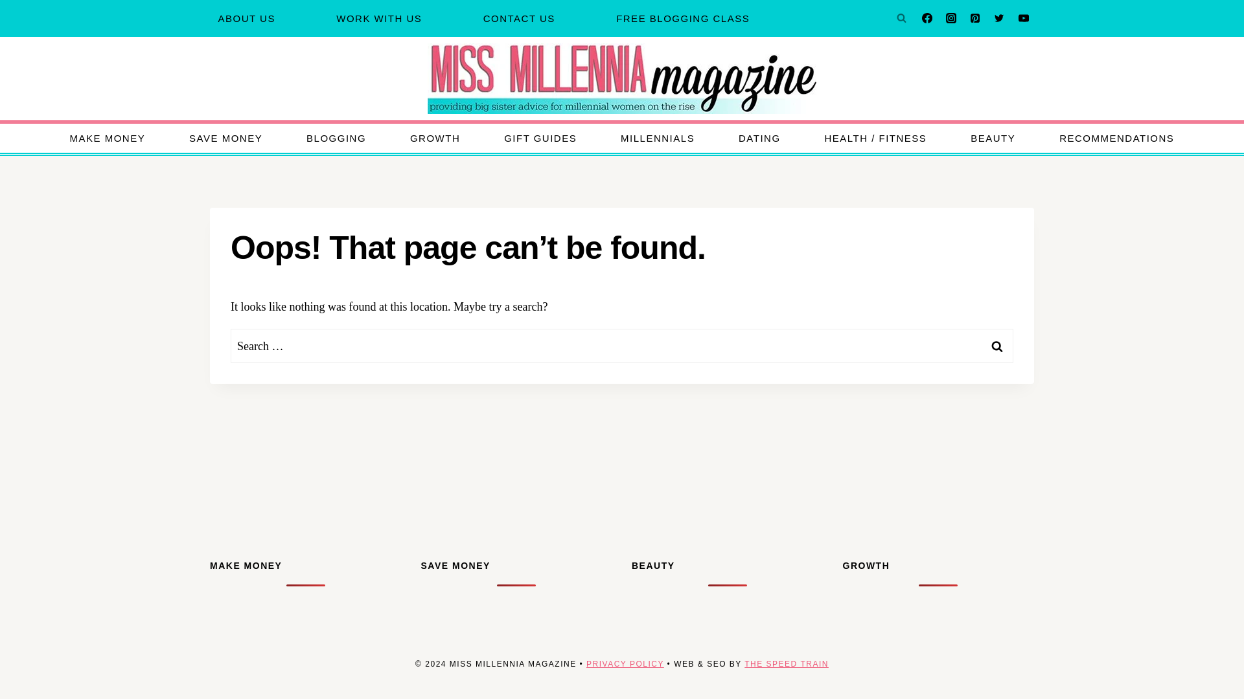 Image resolution: width=1244 pixels, height=699 pixels. What do you see at coordinates (1117, 139) in the screenshot?
I see `RECOMMENDATIONS` at bounding box center [1117, 139].